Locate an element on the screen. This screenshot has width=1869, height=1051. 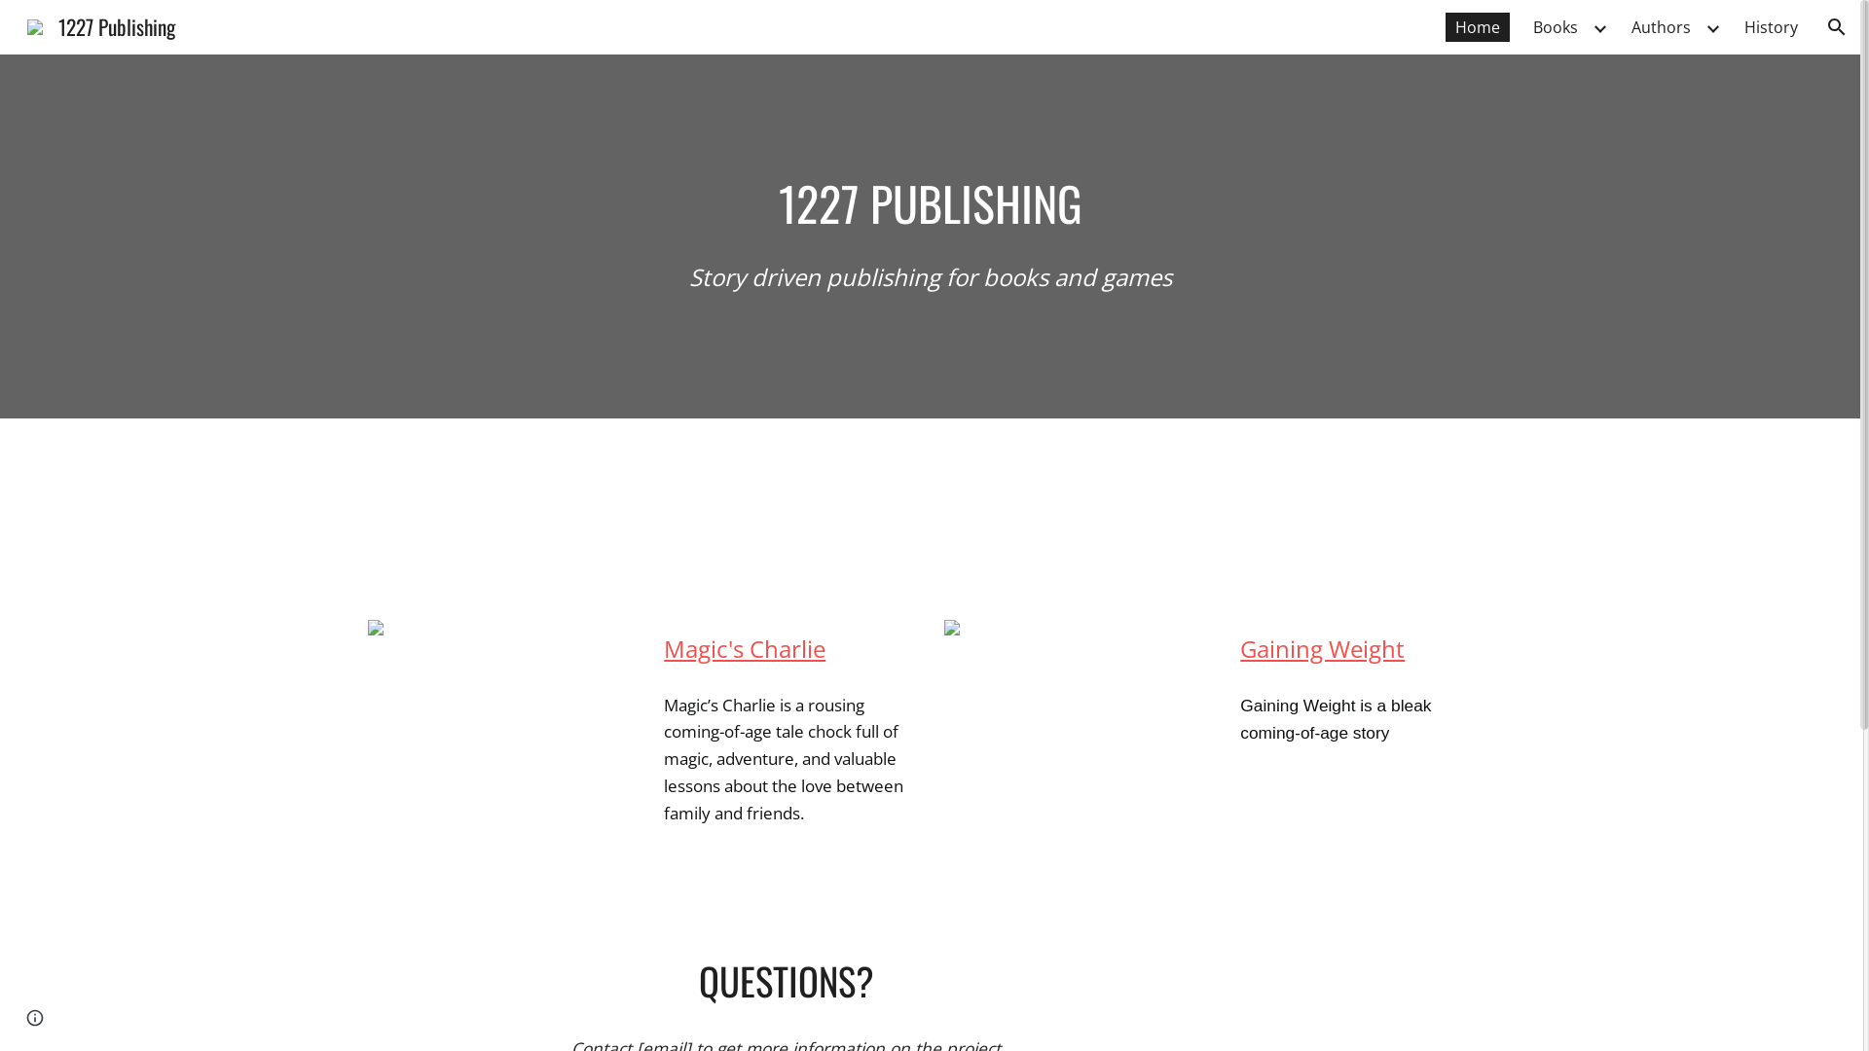
Expand/Collapse is located at coordinates (1712, 27).